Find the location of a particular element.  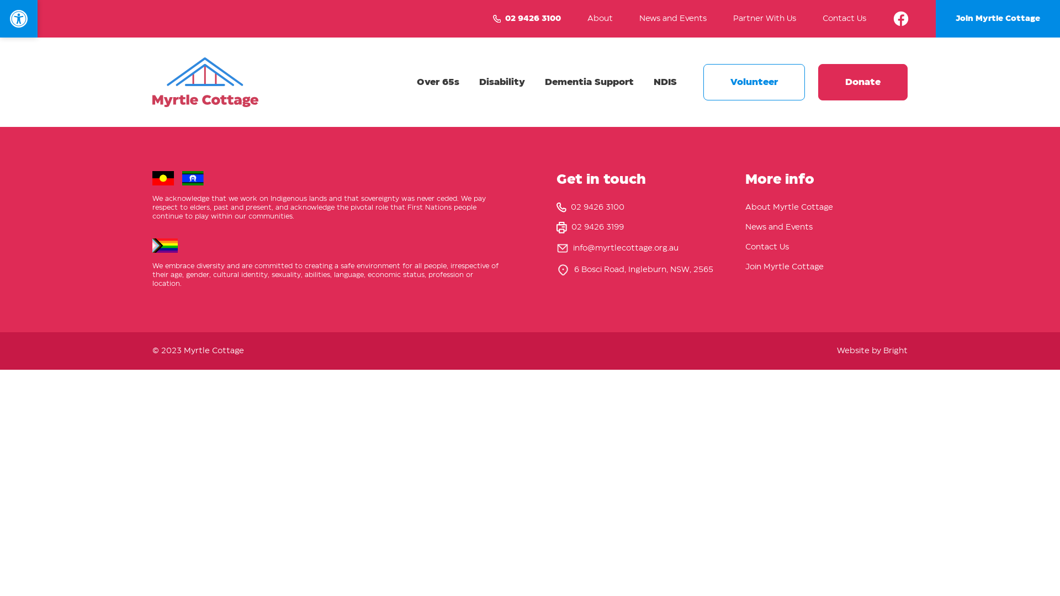

Join Myrtle Cottage is located at coordinates (785, 267).